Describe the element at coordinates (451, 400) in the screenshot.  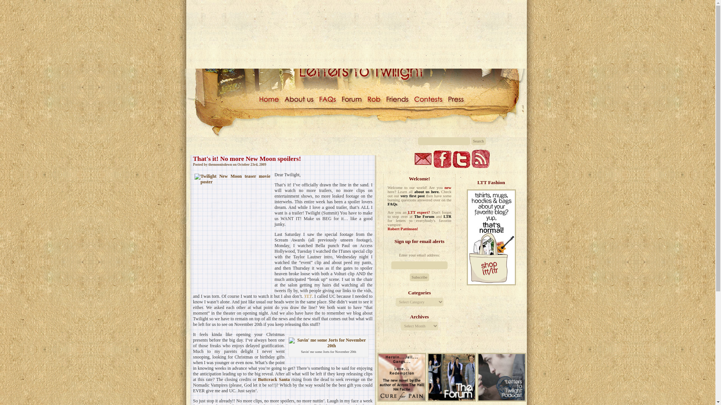
I see `LTT Forum` at that location.